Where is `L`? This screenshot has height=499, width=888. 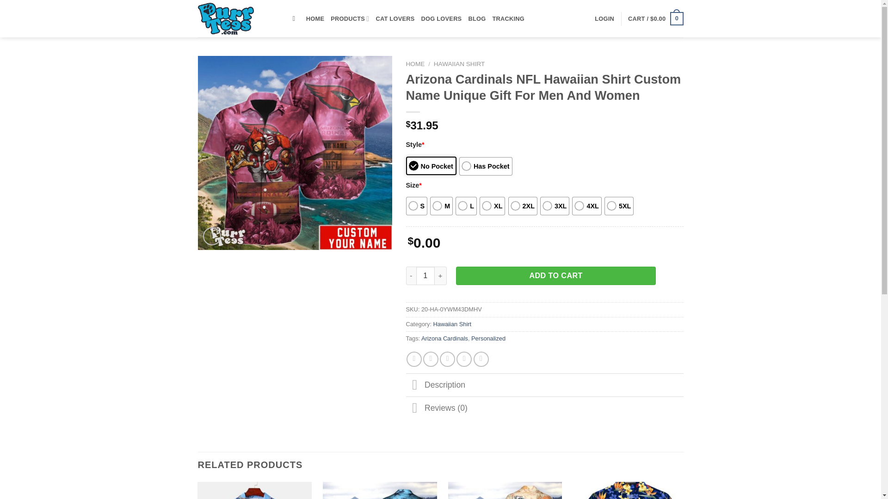
L is located at coordinates (466, 206).